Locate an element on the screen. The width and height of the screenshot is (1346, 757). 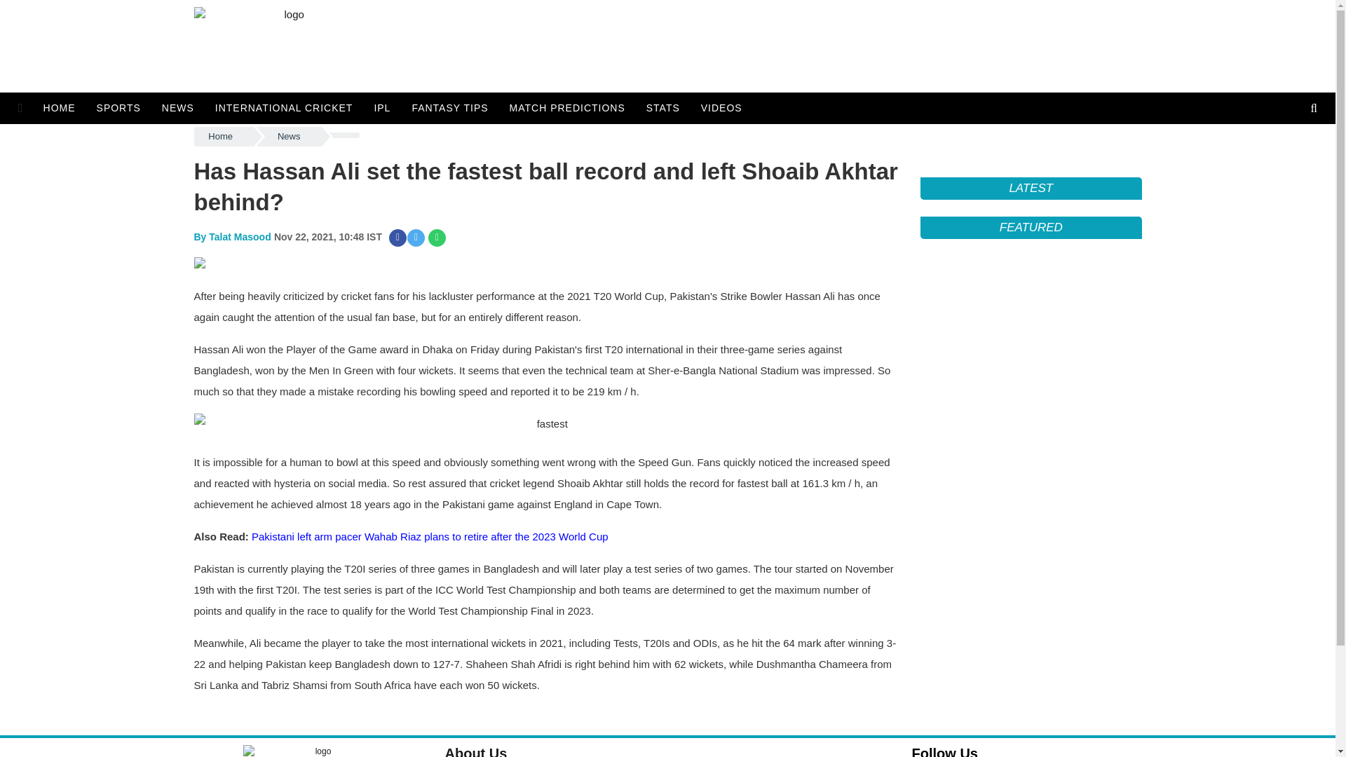
VIDEOS is located at coordinates (721, 108).